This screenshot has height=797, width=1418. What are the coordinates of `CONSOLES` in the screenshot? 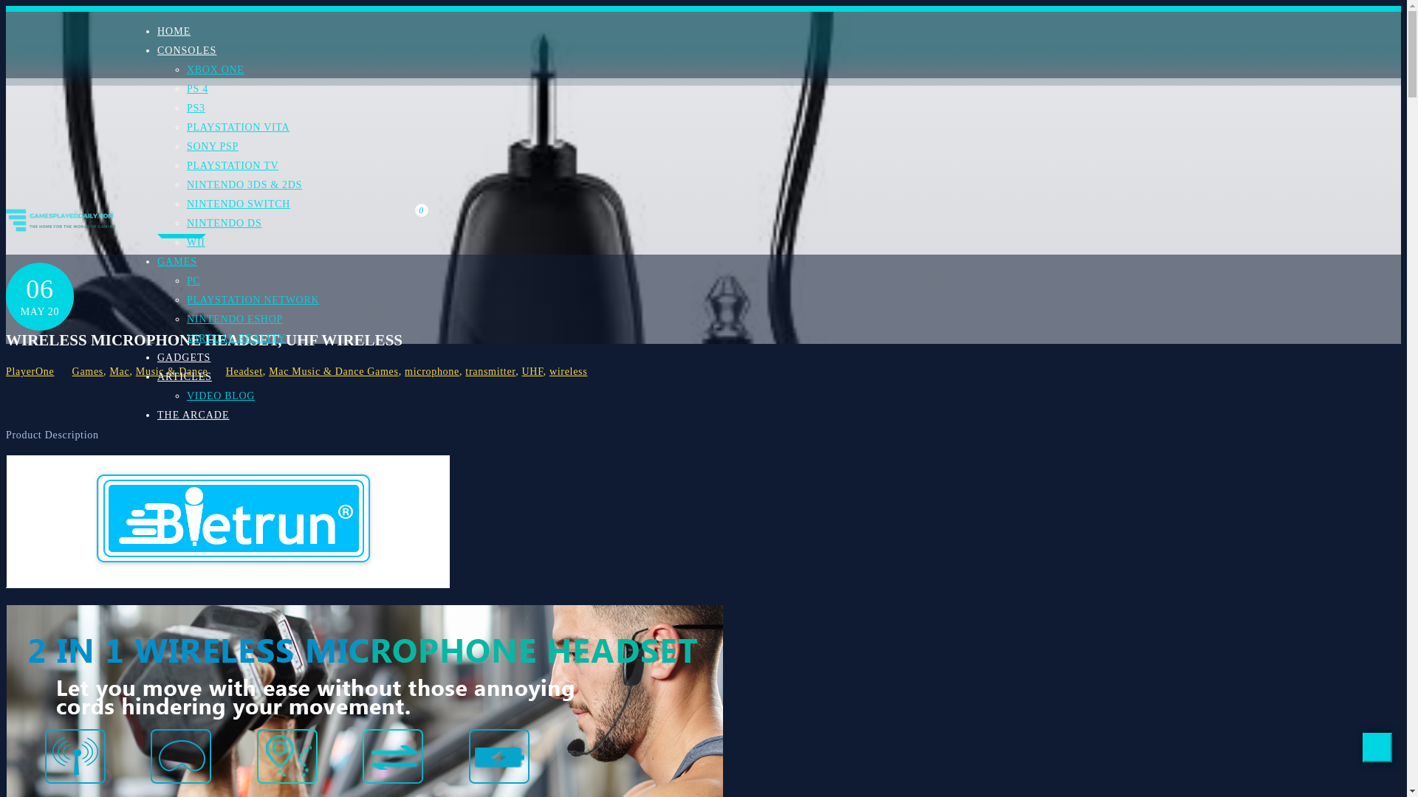 It's located at (187, 39).